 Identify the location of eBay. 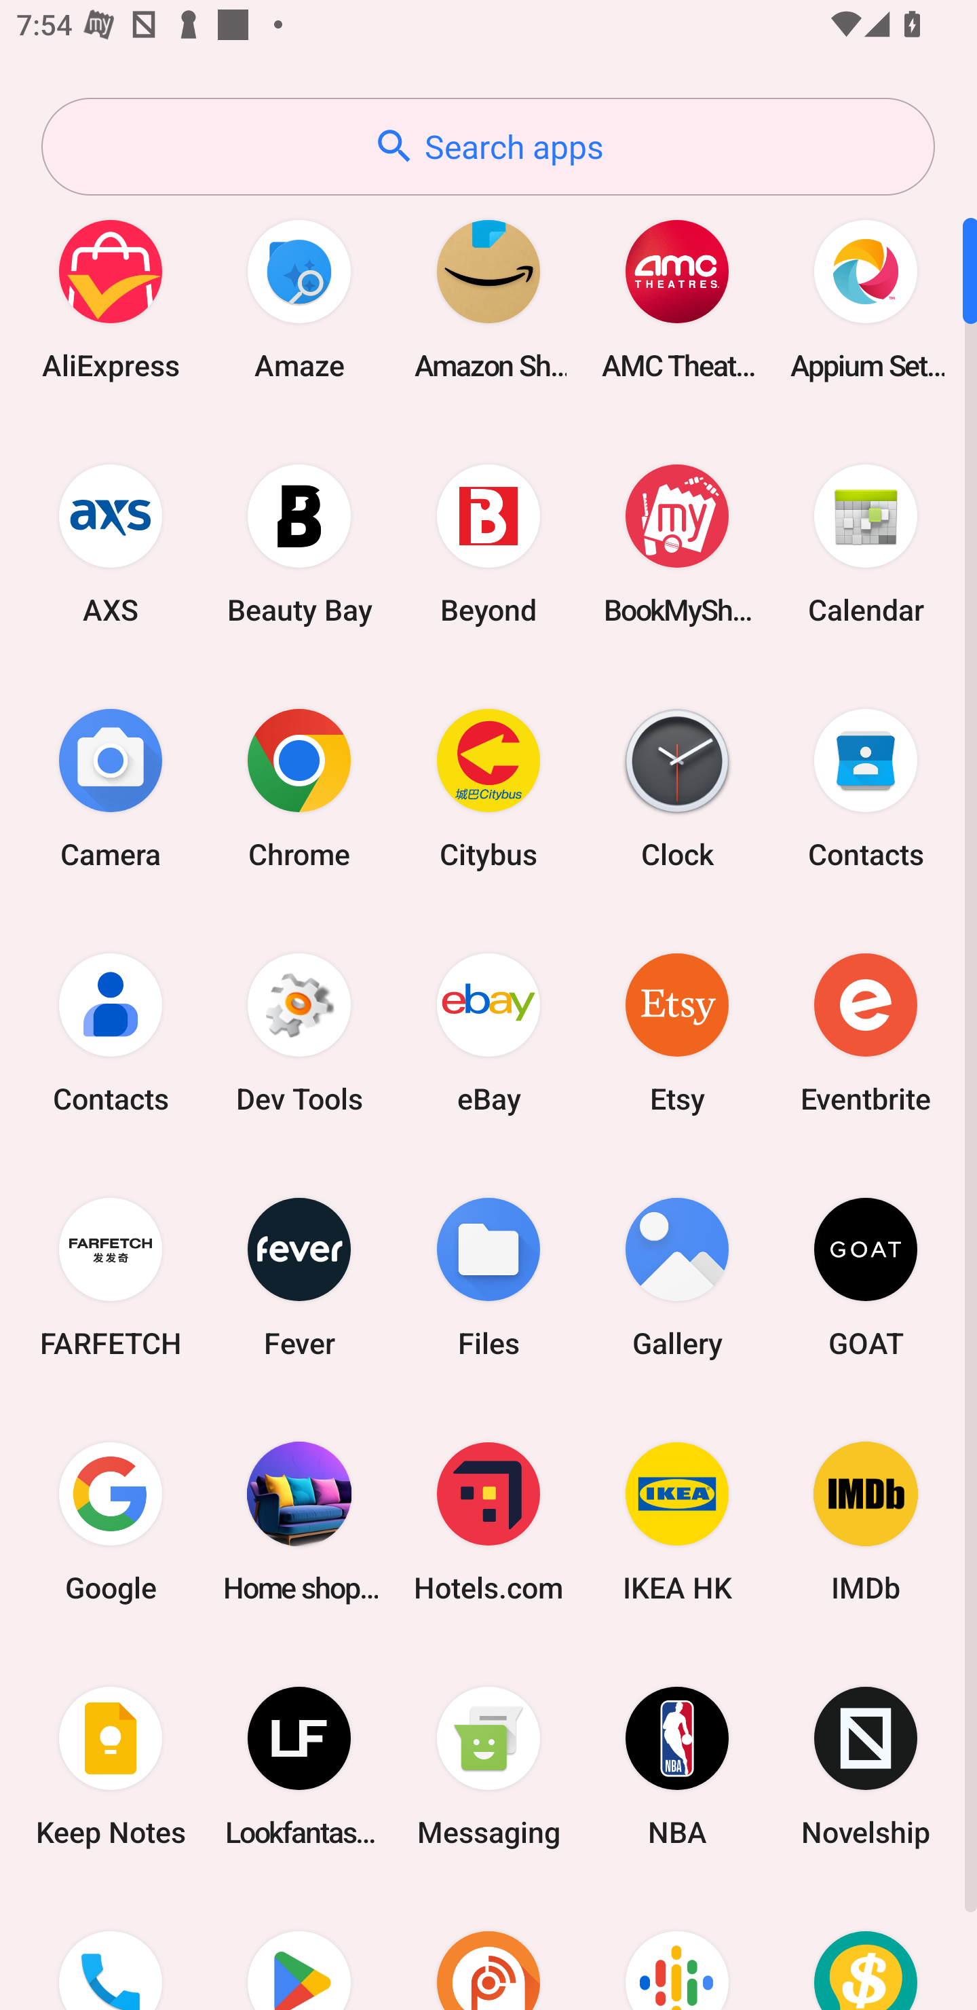
(488, 1032).